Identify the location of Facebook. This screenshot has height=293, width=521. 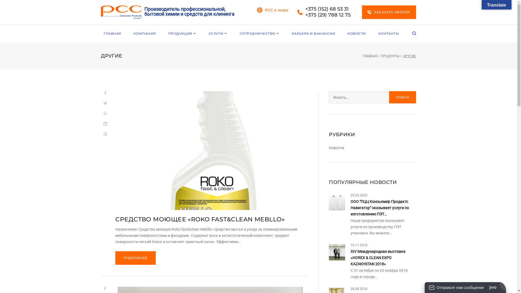
(105, 93).